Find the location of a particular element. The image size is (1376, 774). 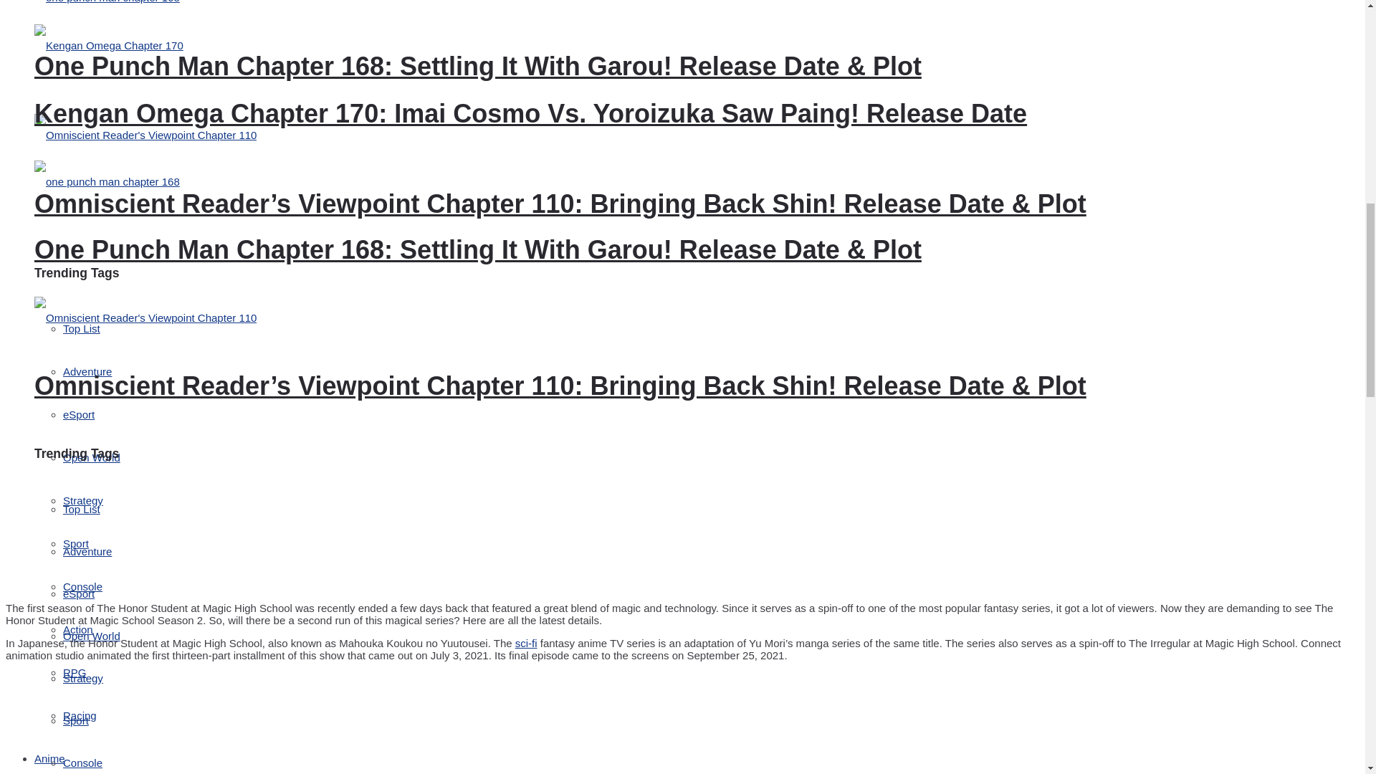

eSport is located at coordinates (79, 414).